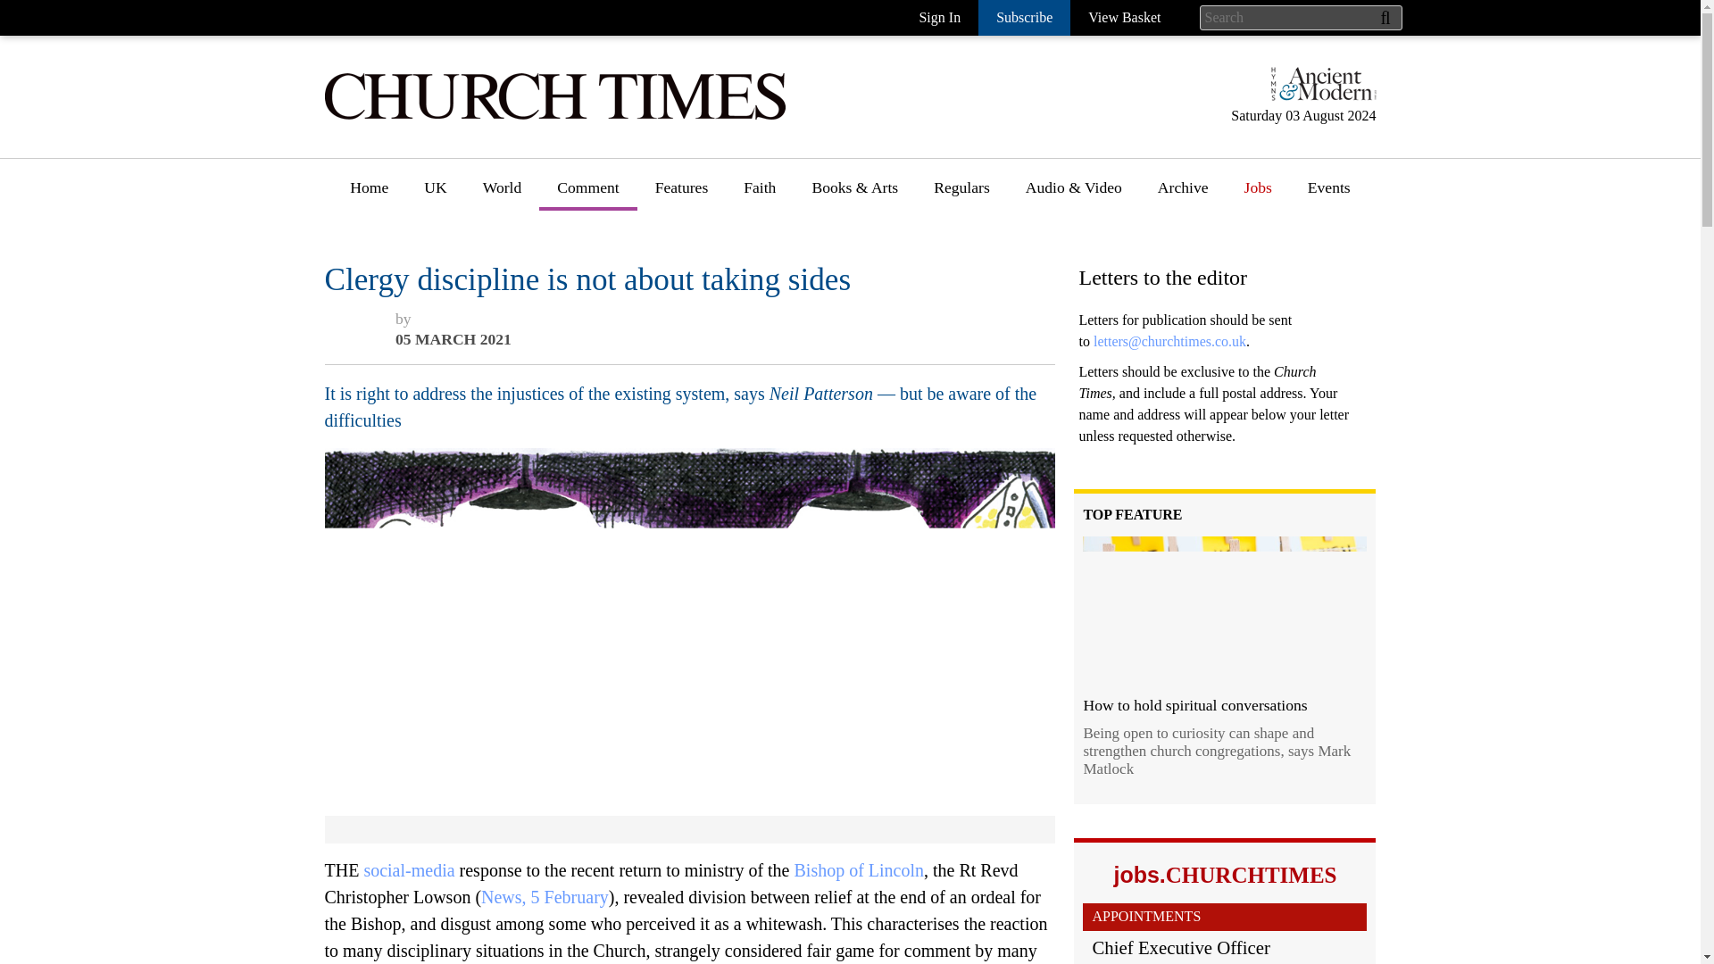  What do you see at coordinates (689, 273) in the screenshot?
I see `Interviews` at bounding box center [689, 273].